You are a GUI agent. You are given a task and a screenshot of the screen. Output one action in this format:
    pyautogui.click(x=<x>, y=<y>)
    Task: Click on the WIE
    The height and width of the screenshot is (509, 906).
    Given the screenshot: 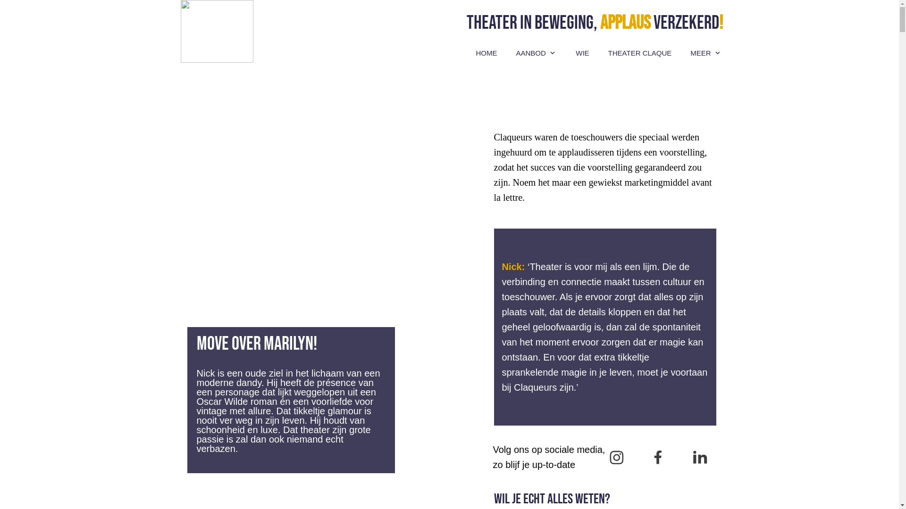 What is the action you would take?
    pyautogui.click(x=582, y=53)
    